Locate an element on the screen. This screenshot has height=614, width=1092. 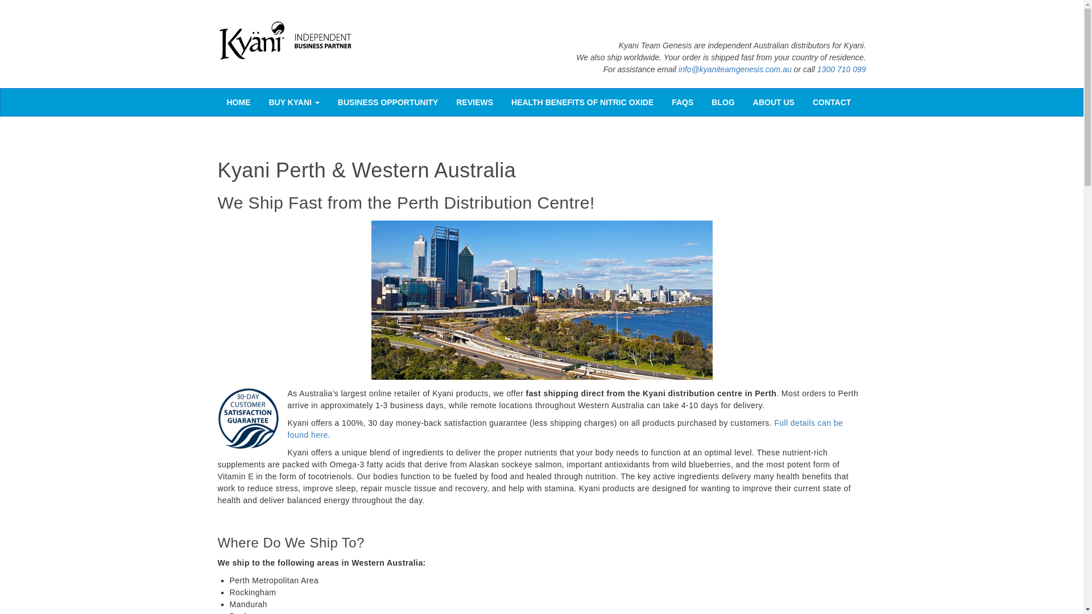
HOME is located at coordinates (239, 102).